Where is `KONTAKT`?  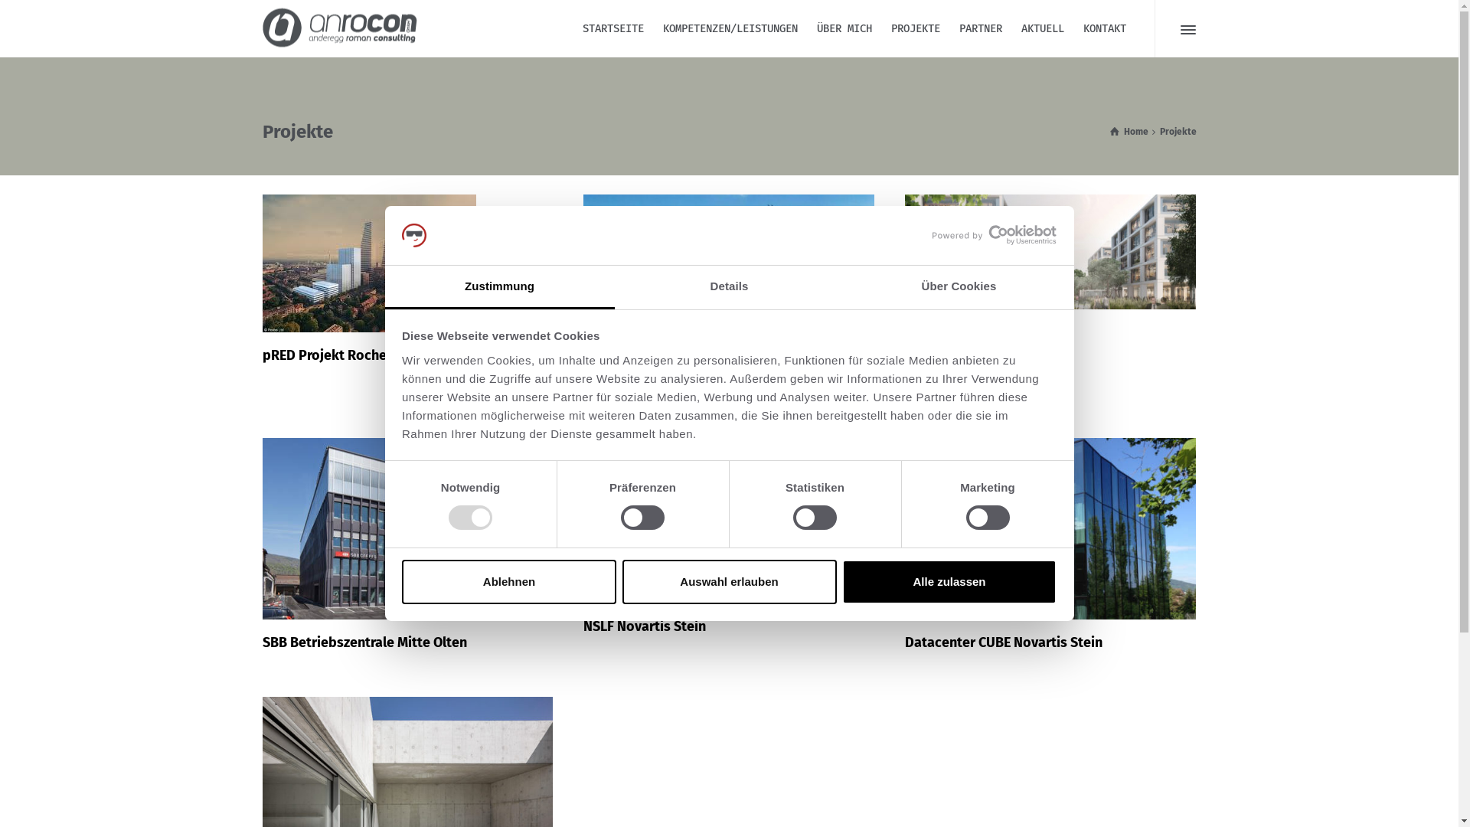
KONTAKT is located at coordinates (1104, 29).